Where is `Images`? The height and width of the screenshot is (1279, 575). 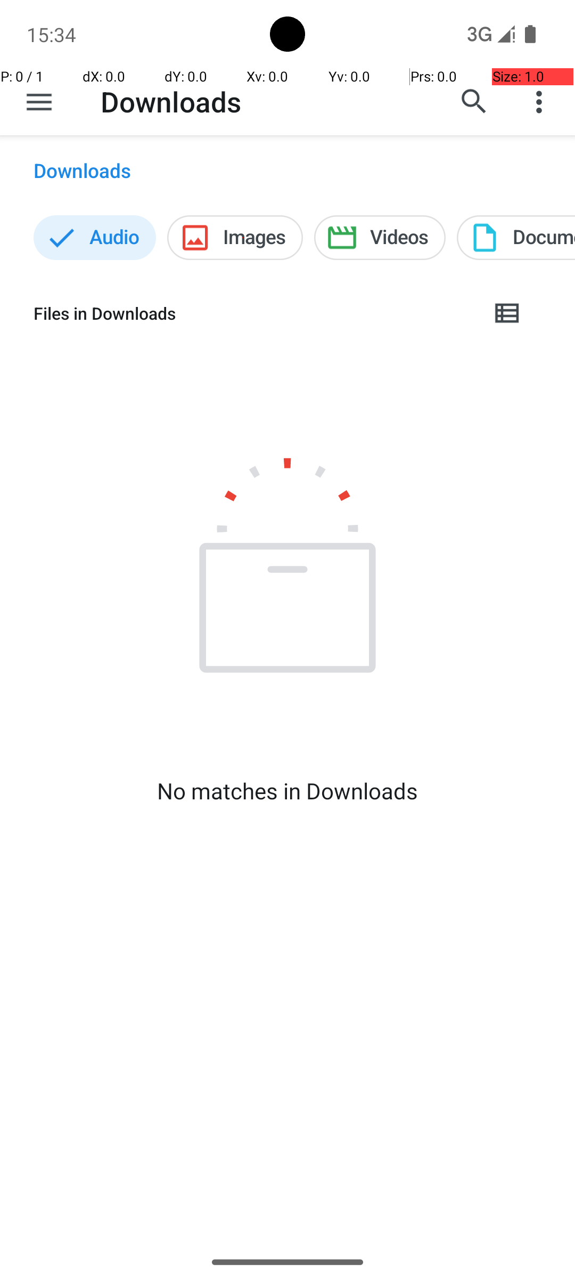 Images is located at coordinates (235, 238).